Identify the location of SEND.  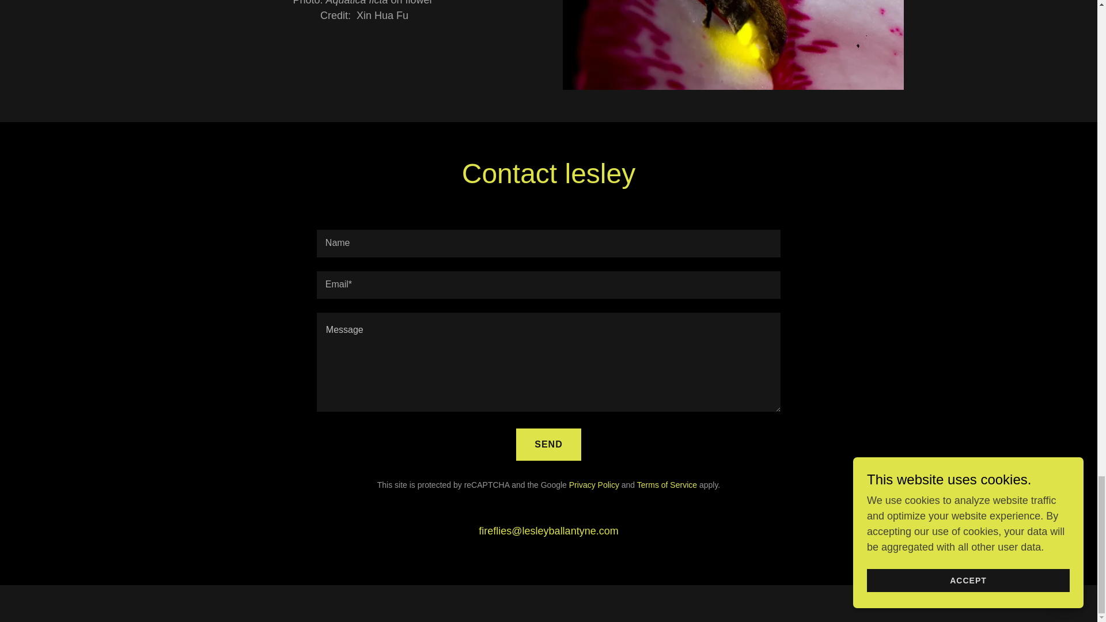
(548, 445).